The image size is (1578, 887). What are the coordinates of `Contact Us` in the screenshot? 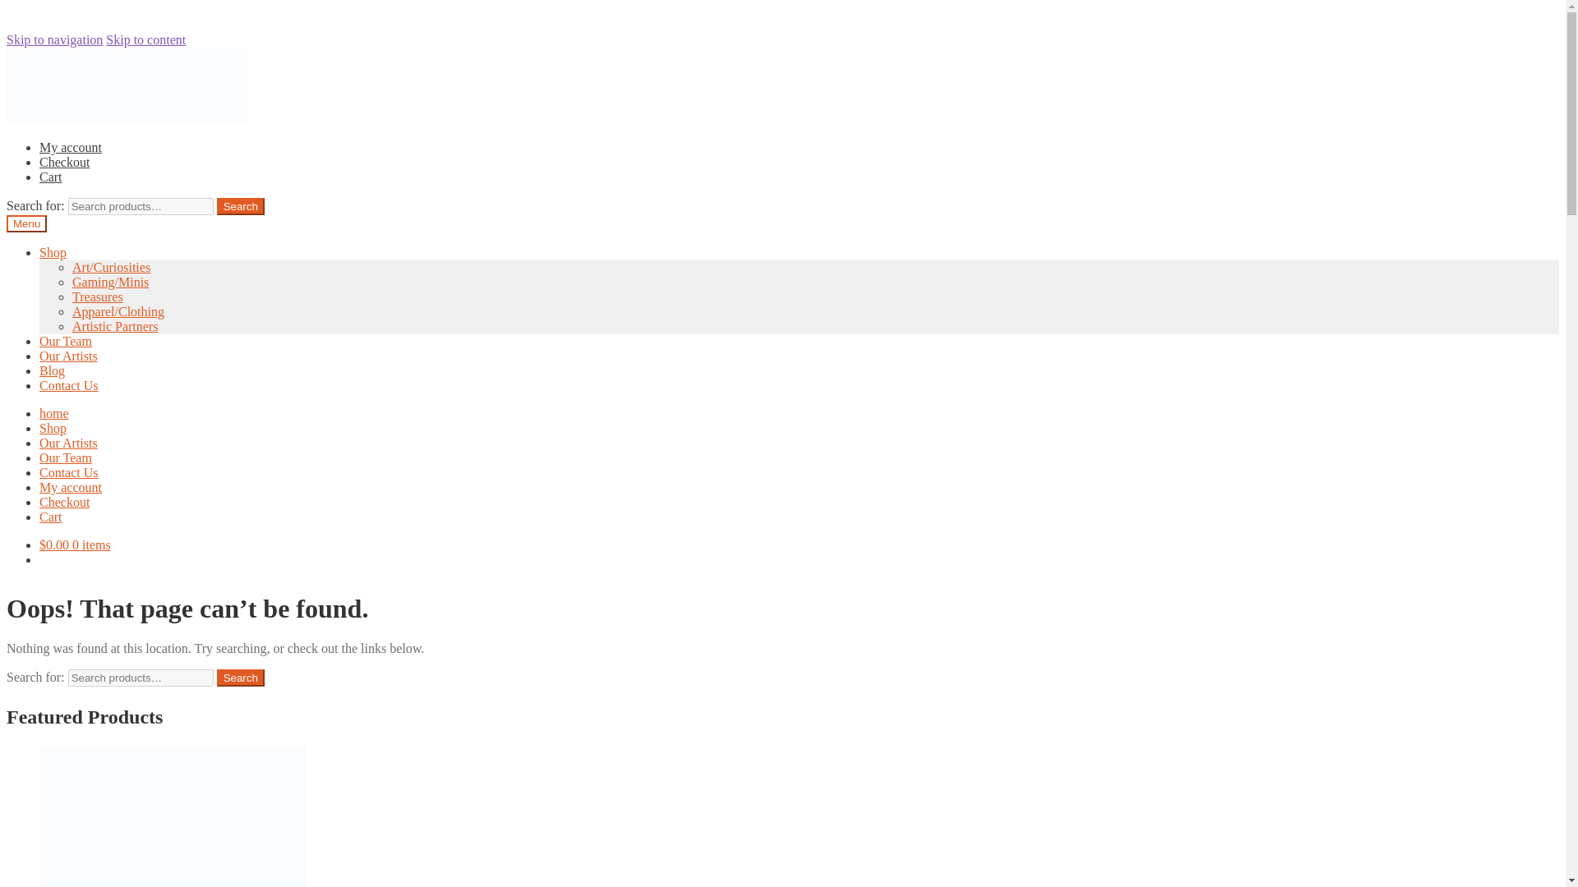 It's located at (69, 386).